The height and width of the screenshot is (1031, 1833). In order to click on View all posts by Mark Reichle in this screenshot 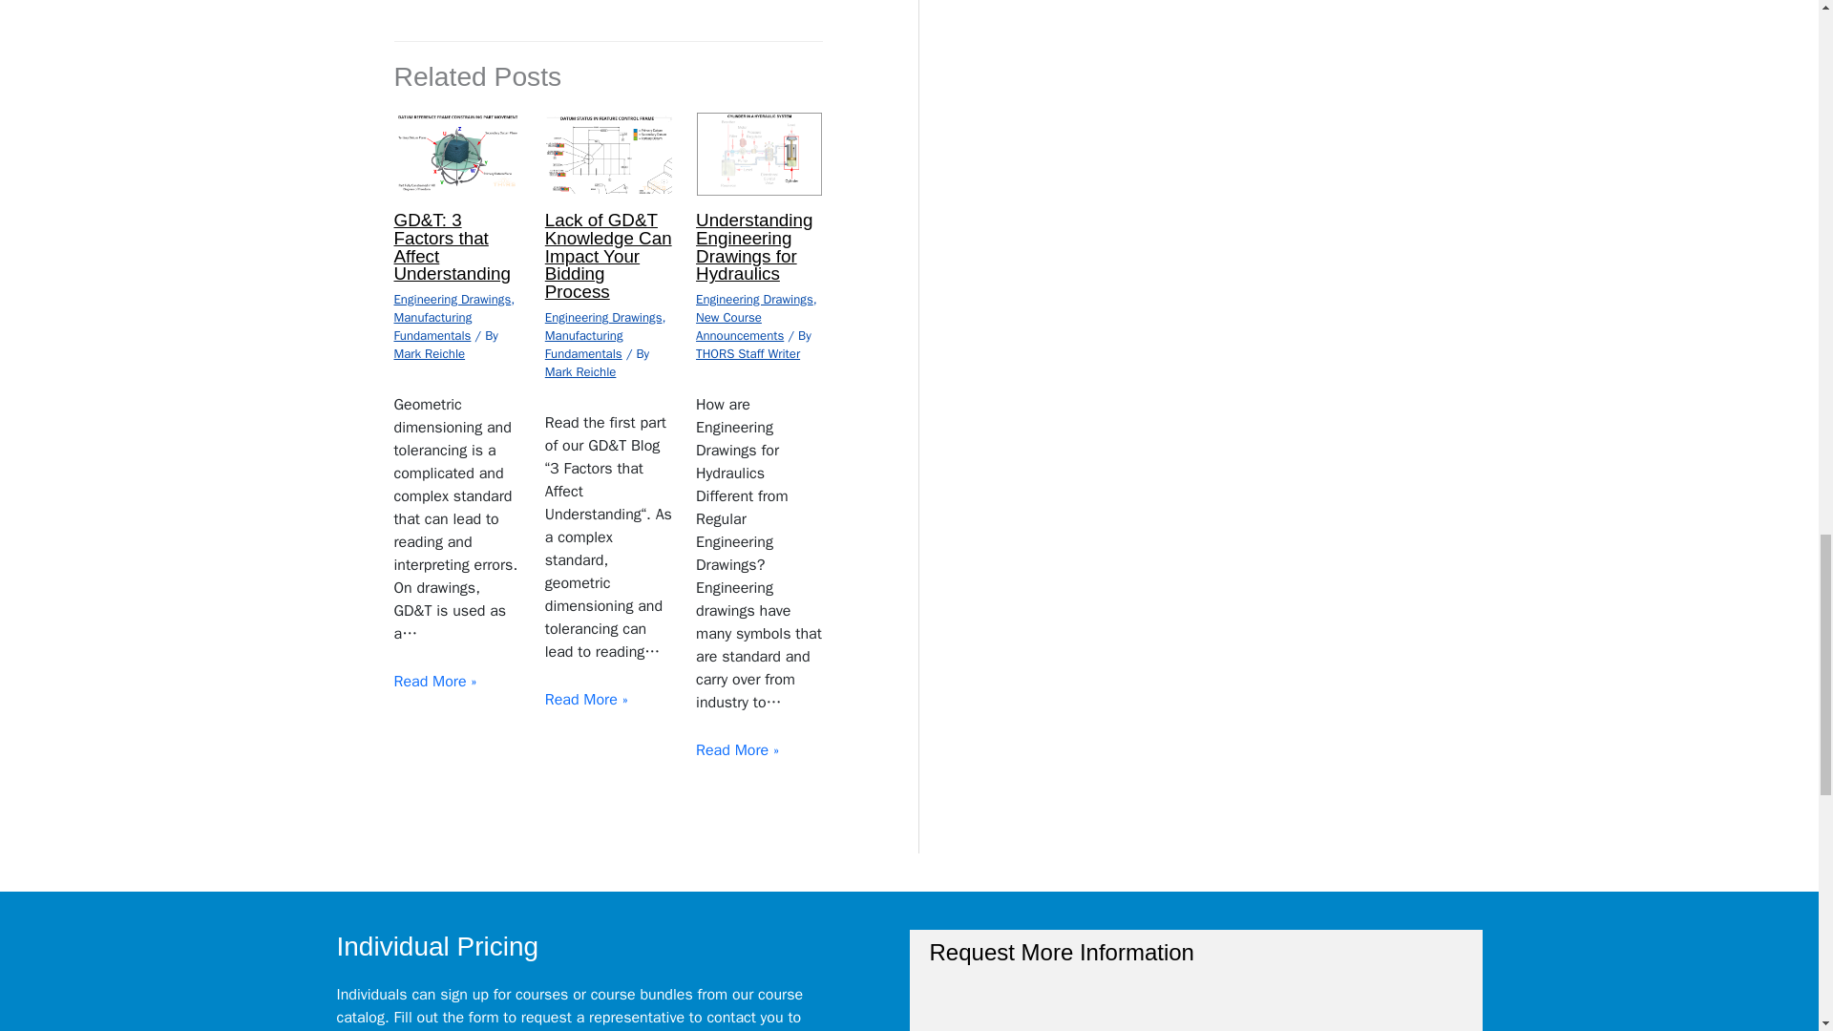, I will do `click(430, 353)`.